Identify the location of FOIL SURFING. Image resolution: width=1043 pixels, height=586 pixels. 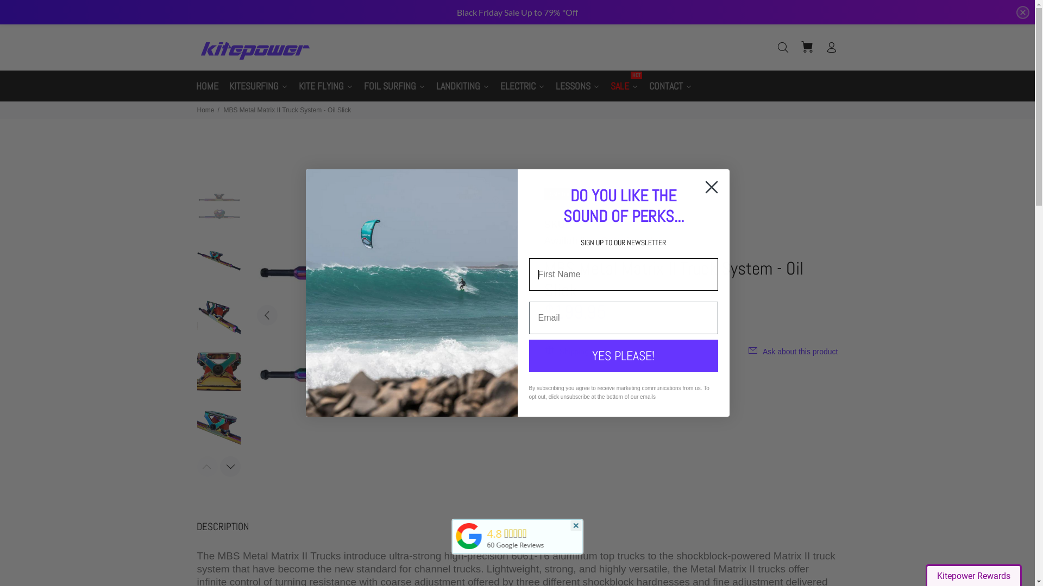
(394, 86).